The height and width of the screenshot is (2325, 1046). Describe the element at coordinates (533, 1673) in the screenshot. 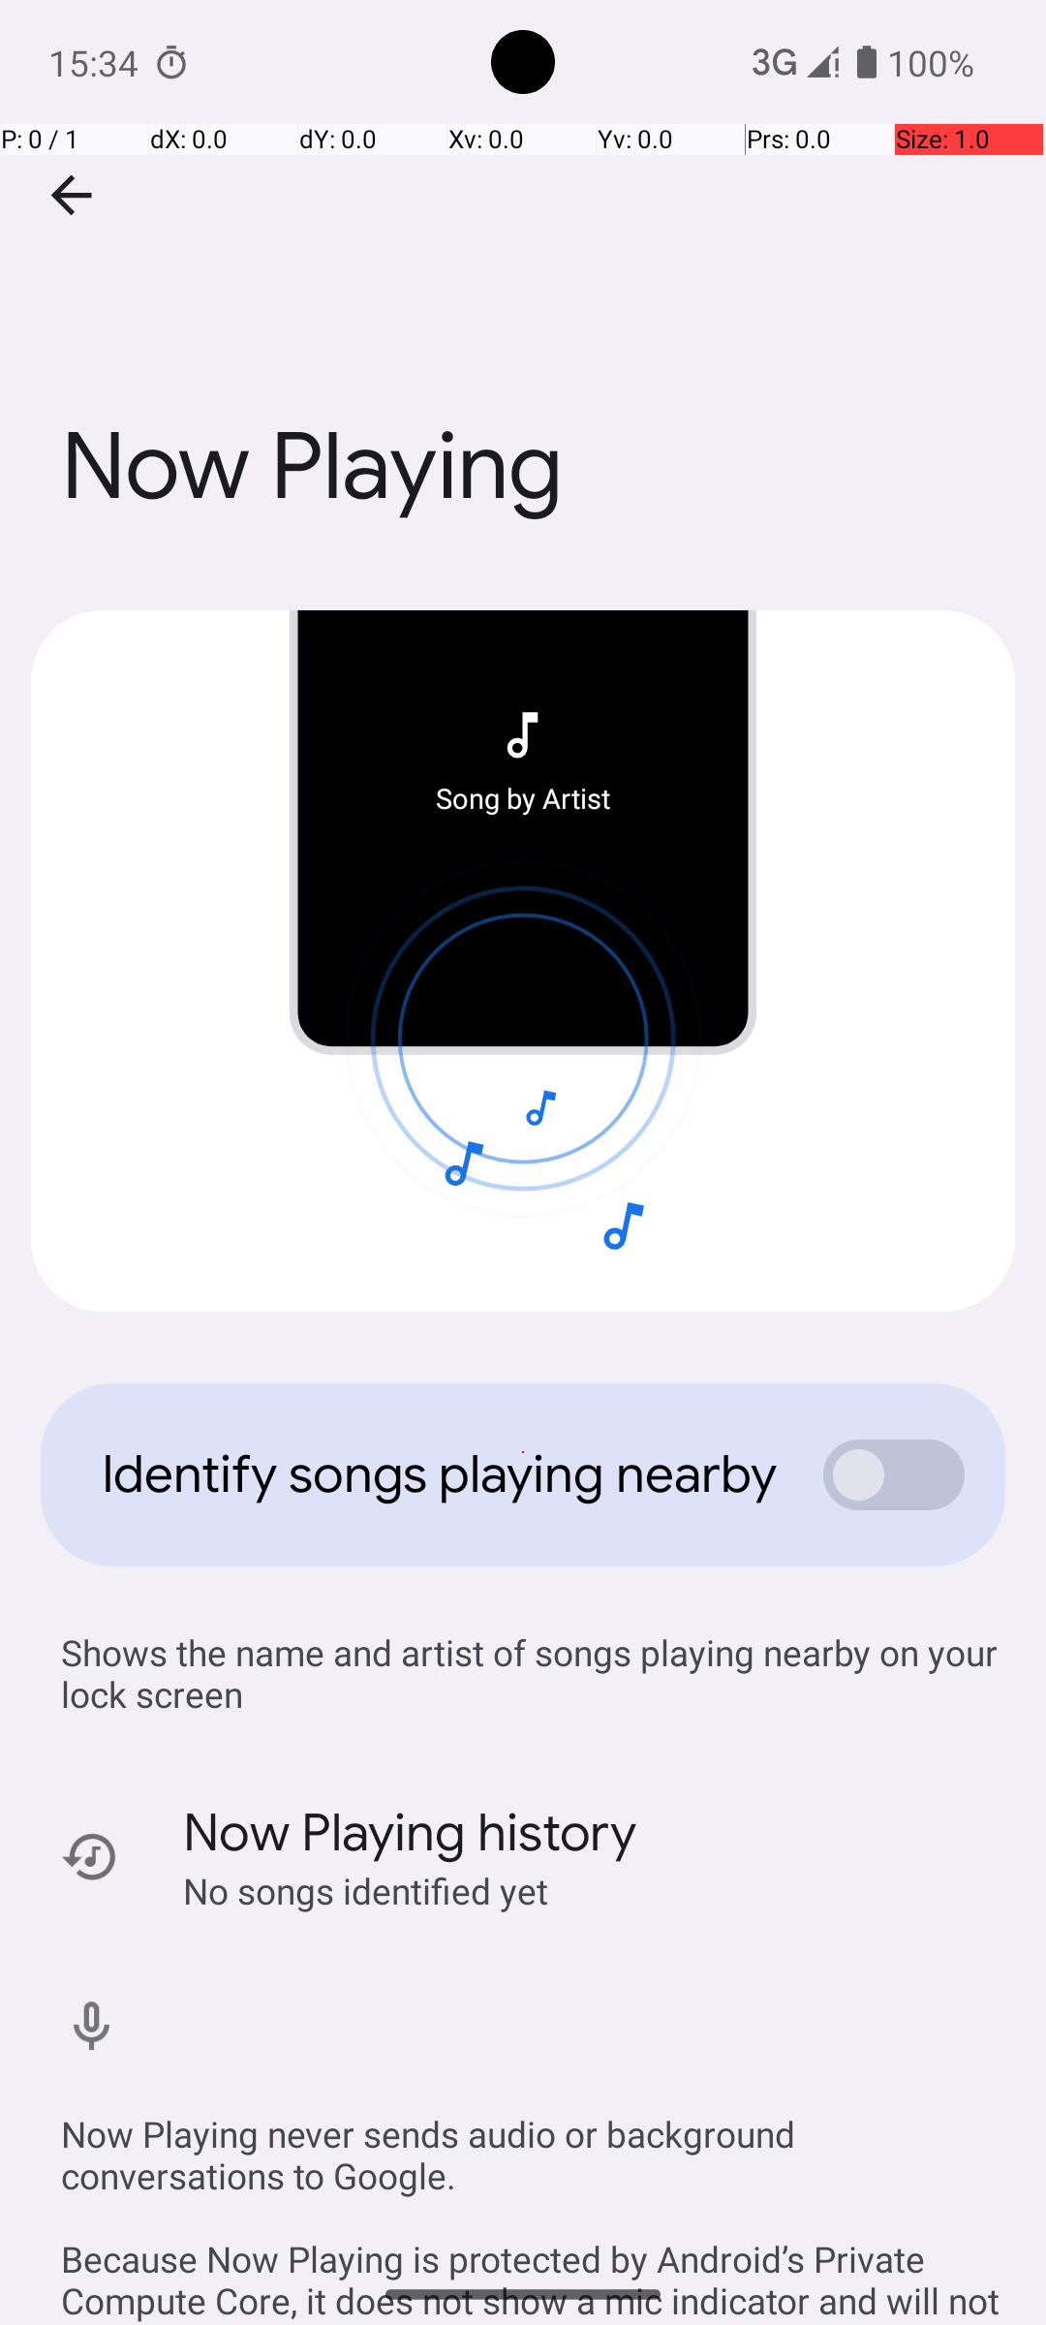

I see `Shows the name and artist of songs playing nearby on your lock screen` at that location.